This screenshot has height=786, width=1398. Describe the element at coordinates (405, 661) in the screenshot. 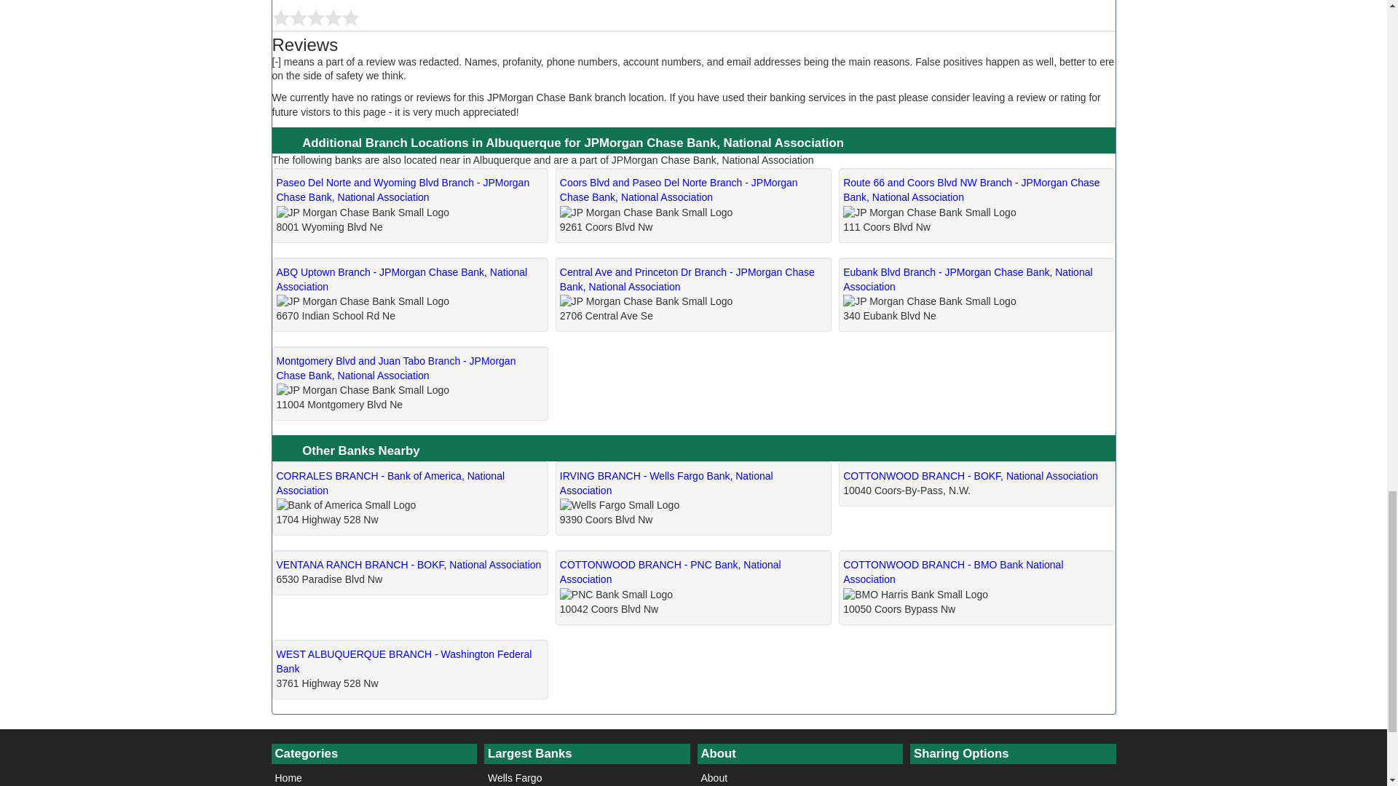

I see `WEST ALBUQUERQUE BRANCH - Washington Federal Bank` at that location.